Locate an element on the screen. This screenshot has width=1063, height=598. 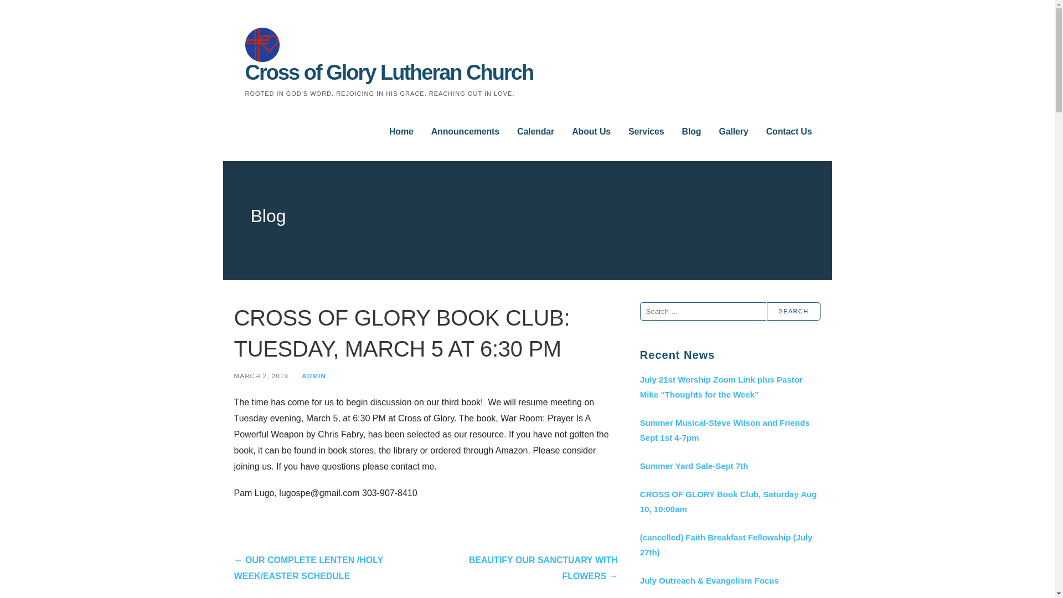
CROSS OF GLORY Book Club, Saturday Aug 10, 10:00am is located at coordinates (730, 502).